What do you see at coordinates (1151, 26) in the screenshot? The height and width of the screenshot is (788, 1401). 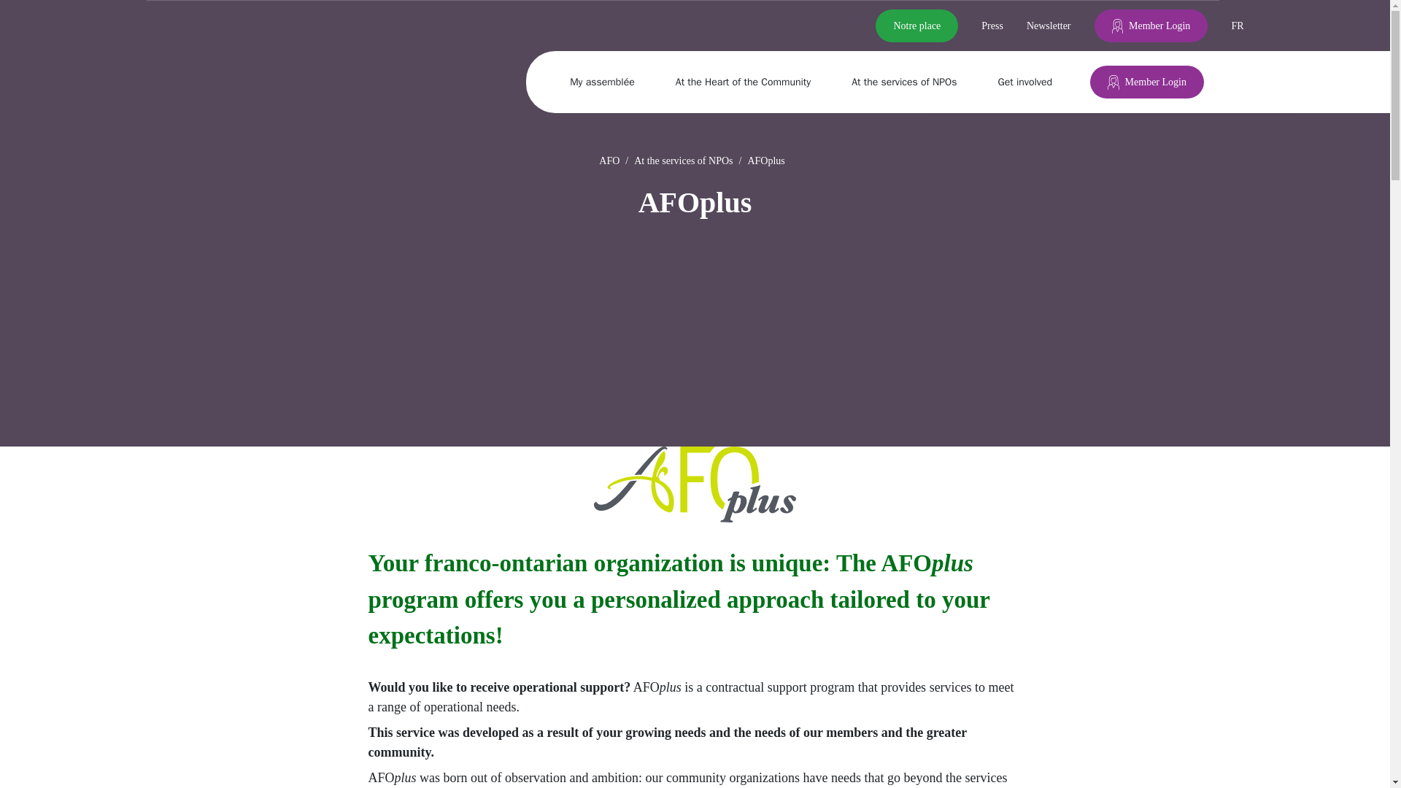 I see `Member Login` at bounding box center [1151, 26].